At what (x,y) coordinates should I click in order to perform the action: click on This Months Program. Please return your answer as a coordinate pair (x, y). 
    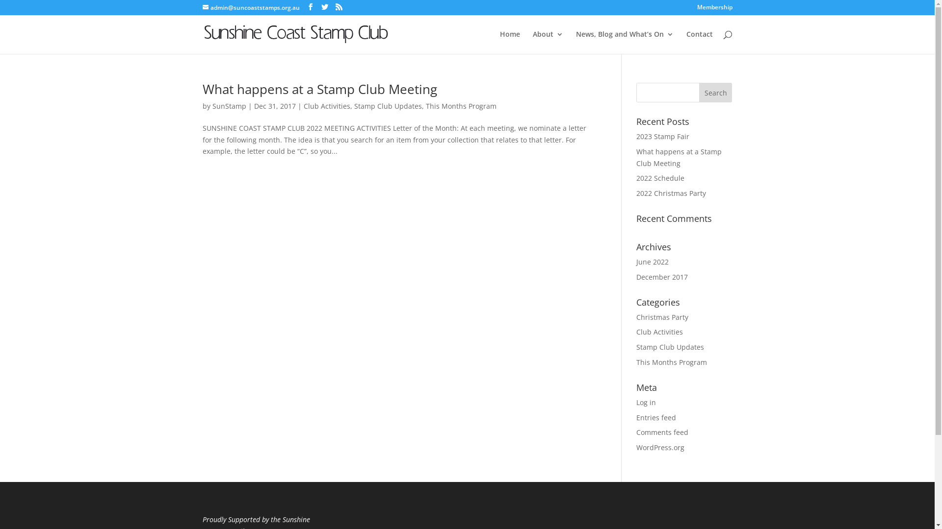
    Looking at the image, I should click on (672, 362).